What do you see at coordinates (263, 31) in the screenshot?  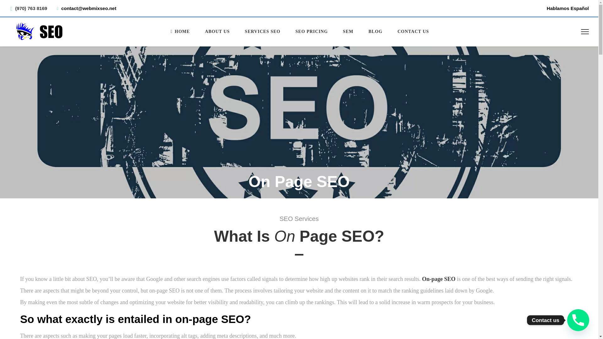 I see `SERVICES SEO` at bounding box center [263, 31].